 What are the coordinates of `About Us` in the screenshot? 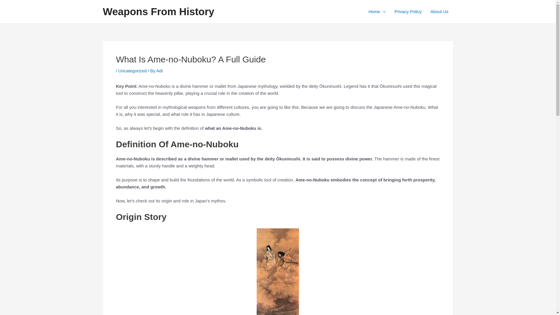 It's located at (440, 12).